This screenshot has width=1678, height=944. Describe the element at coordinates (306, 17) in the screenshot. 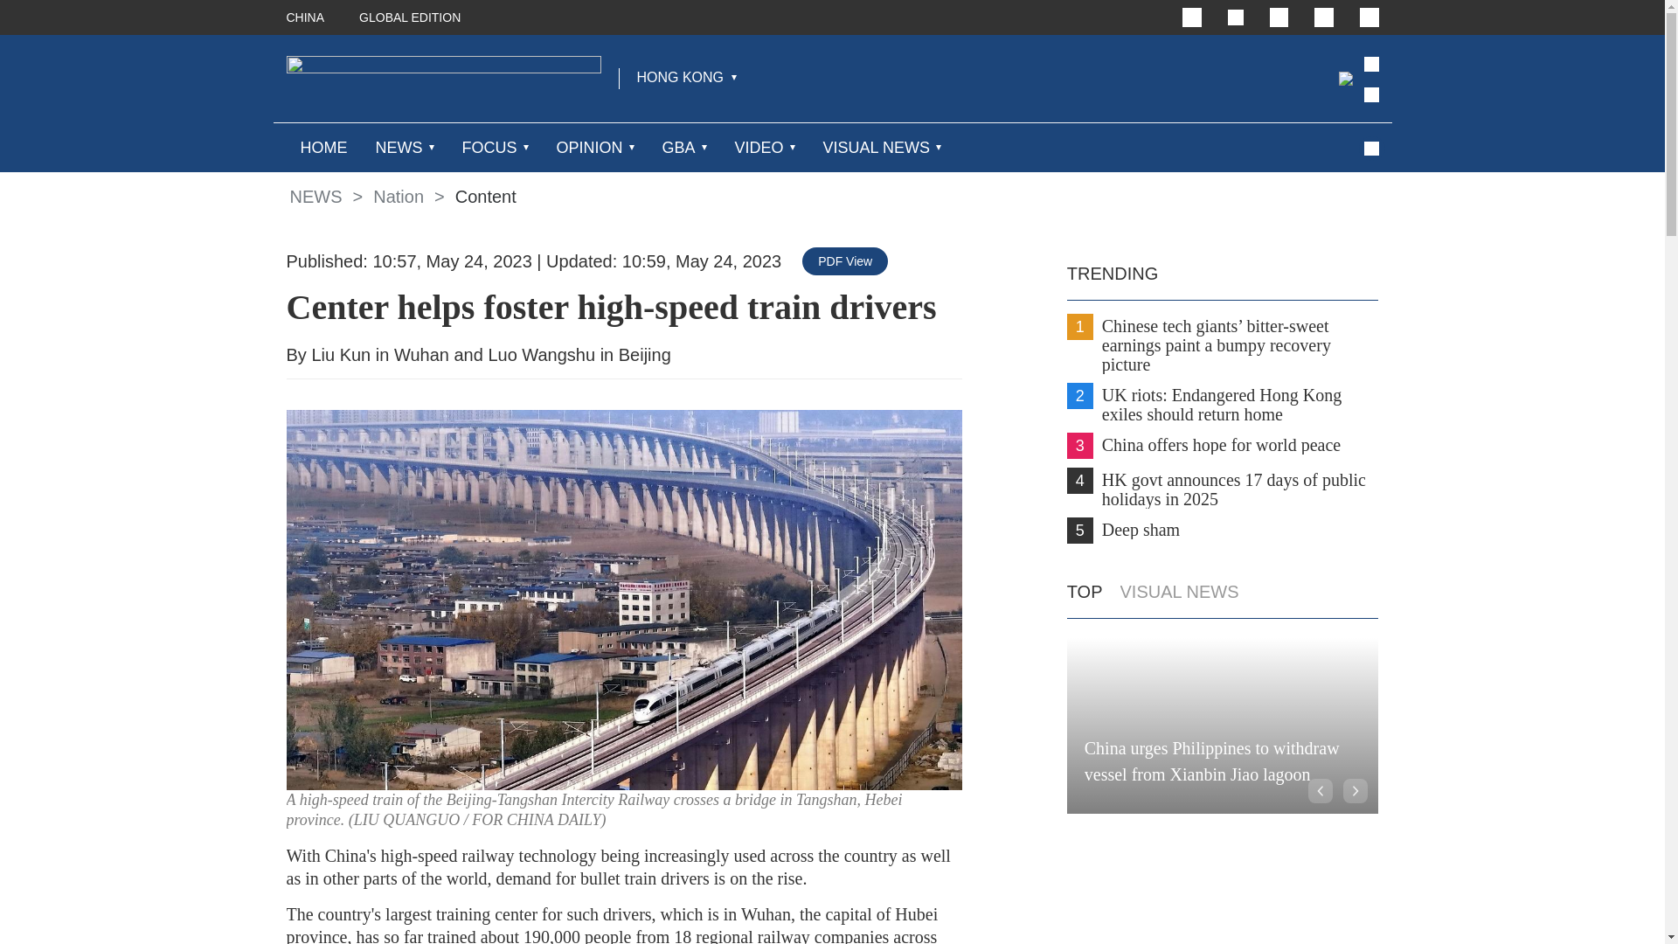

I see `CHINA` at that location.